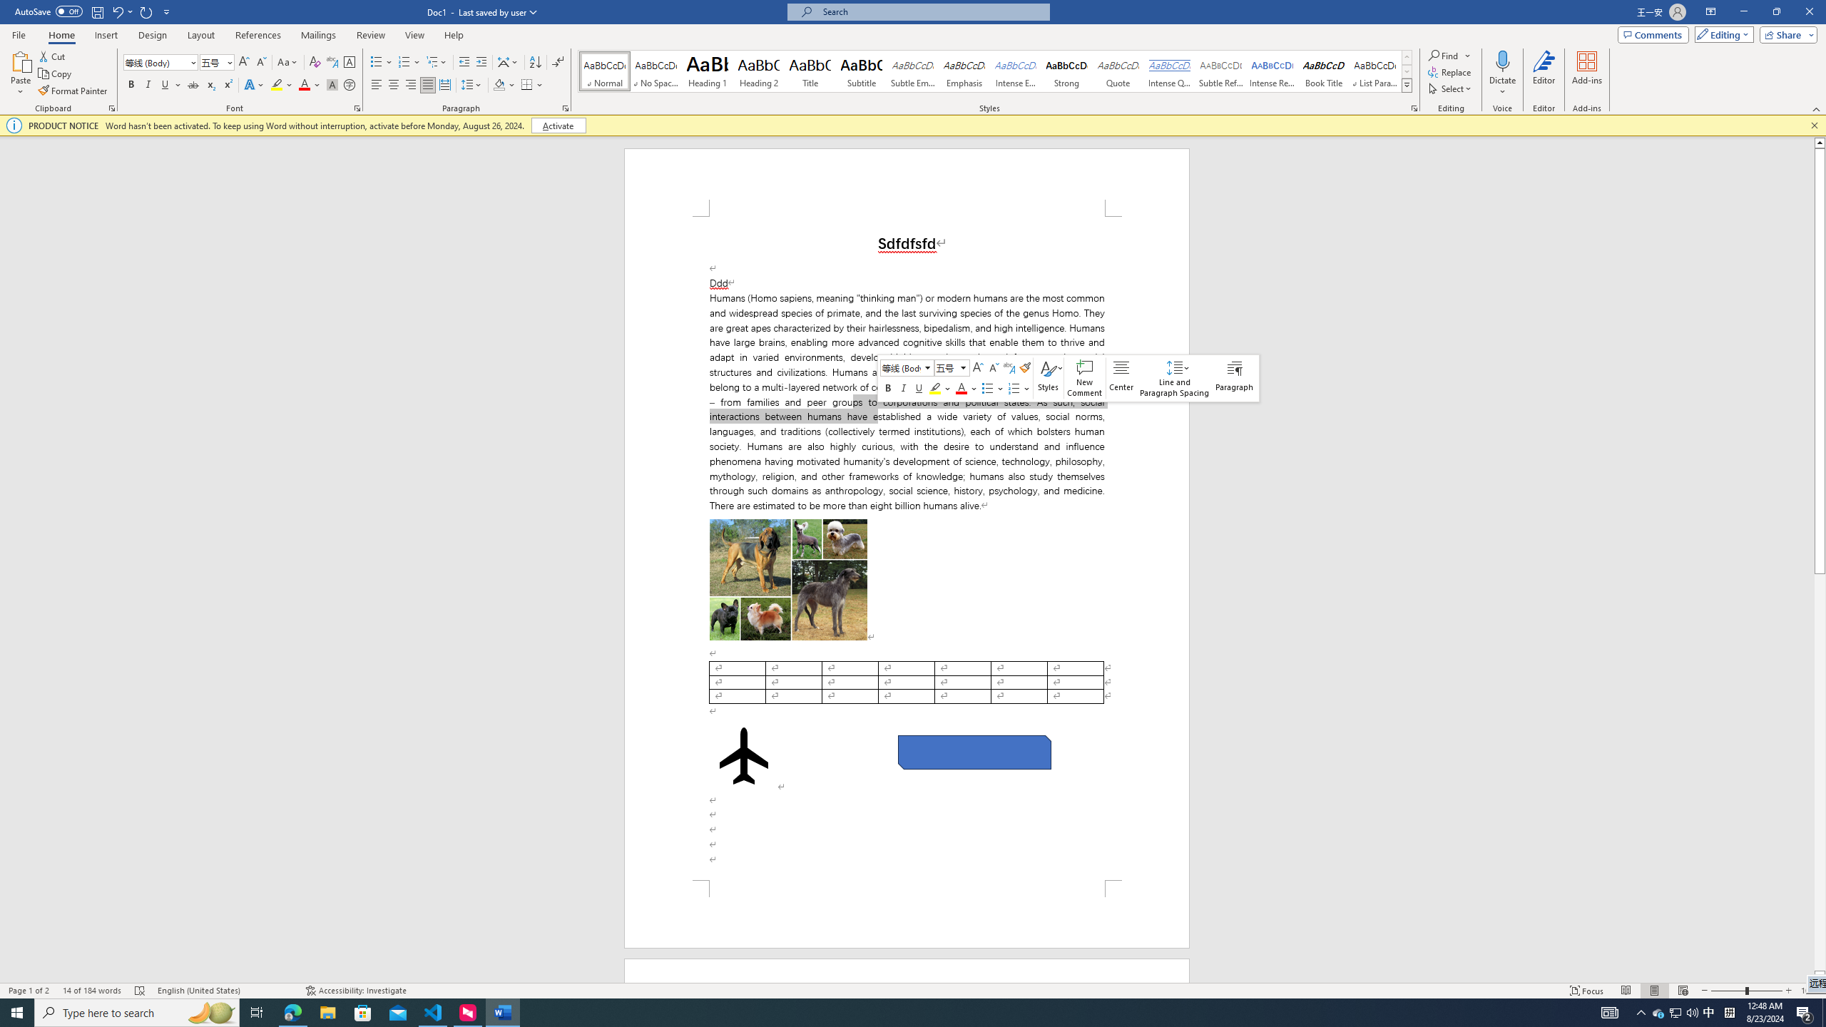 This screenshot has height=1027, width=1826. I want to click on Class: NetUIAnchor, so click(1174, 378).